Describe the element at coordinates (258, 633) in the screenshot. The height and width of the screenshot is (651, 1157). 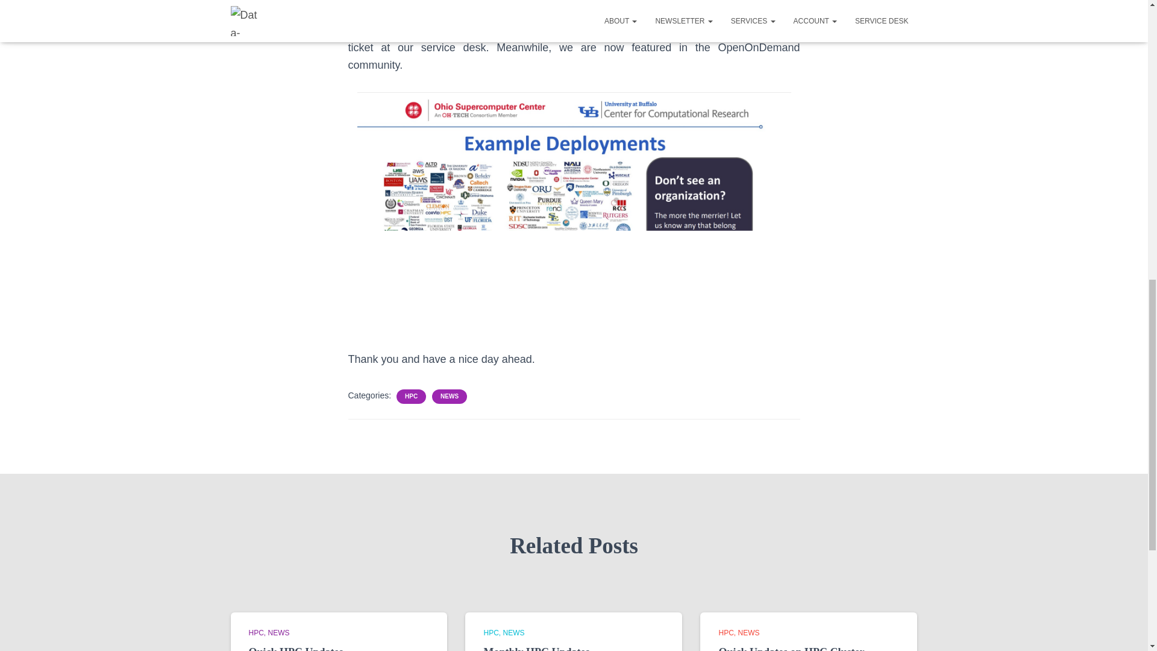
I see `HPC` at that location.